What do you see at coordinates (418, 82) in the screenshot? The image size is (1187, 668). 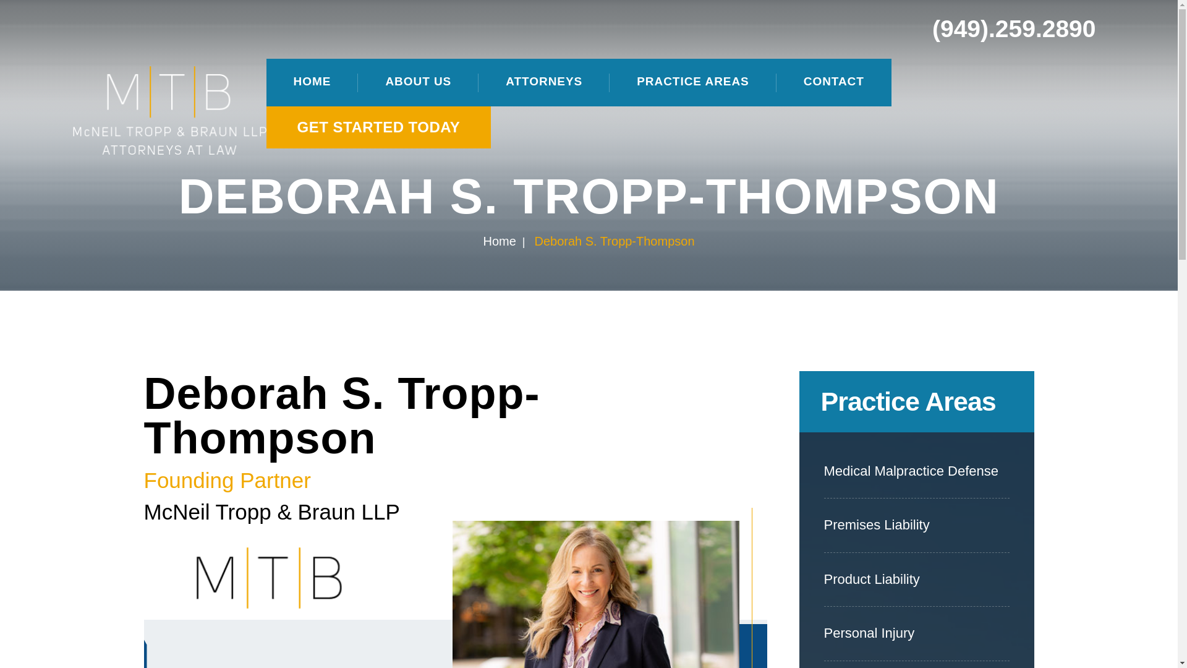 I see `ABOUT US` at bounding box center [418, 82].